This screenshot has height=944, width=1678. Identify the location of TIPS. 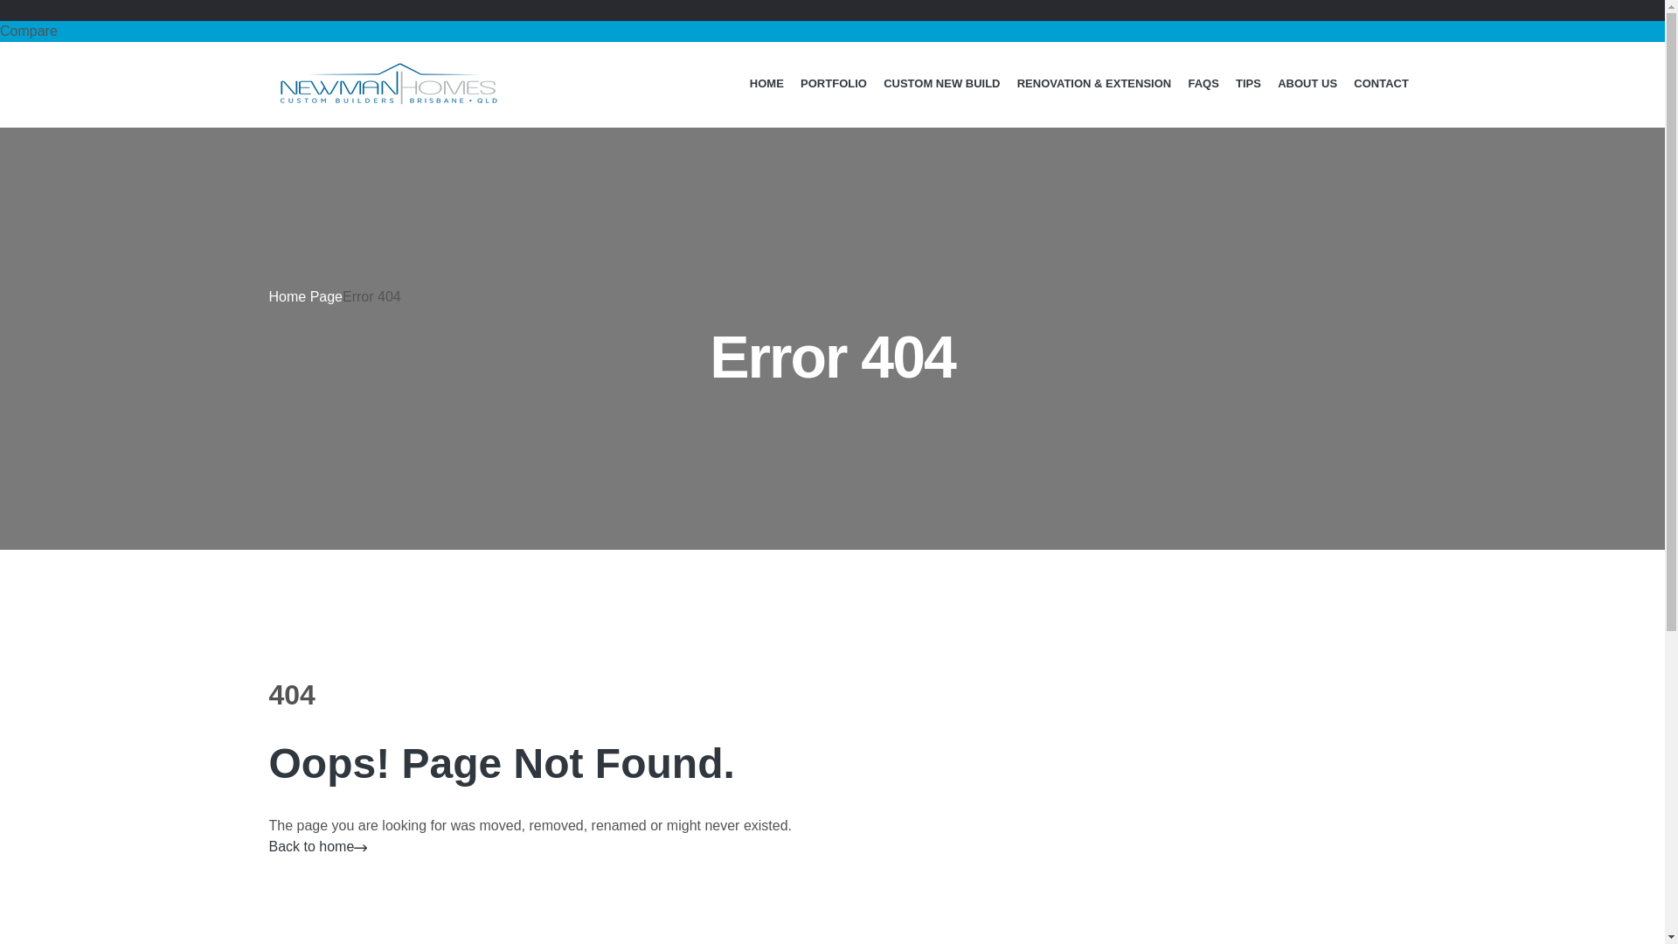
(1248, 84).